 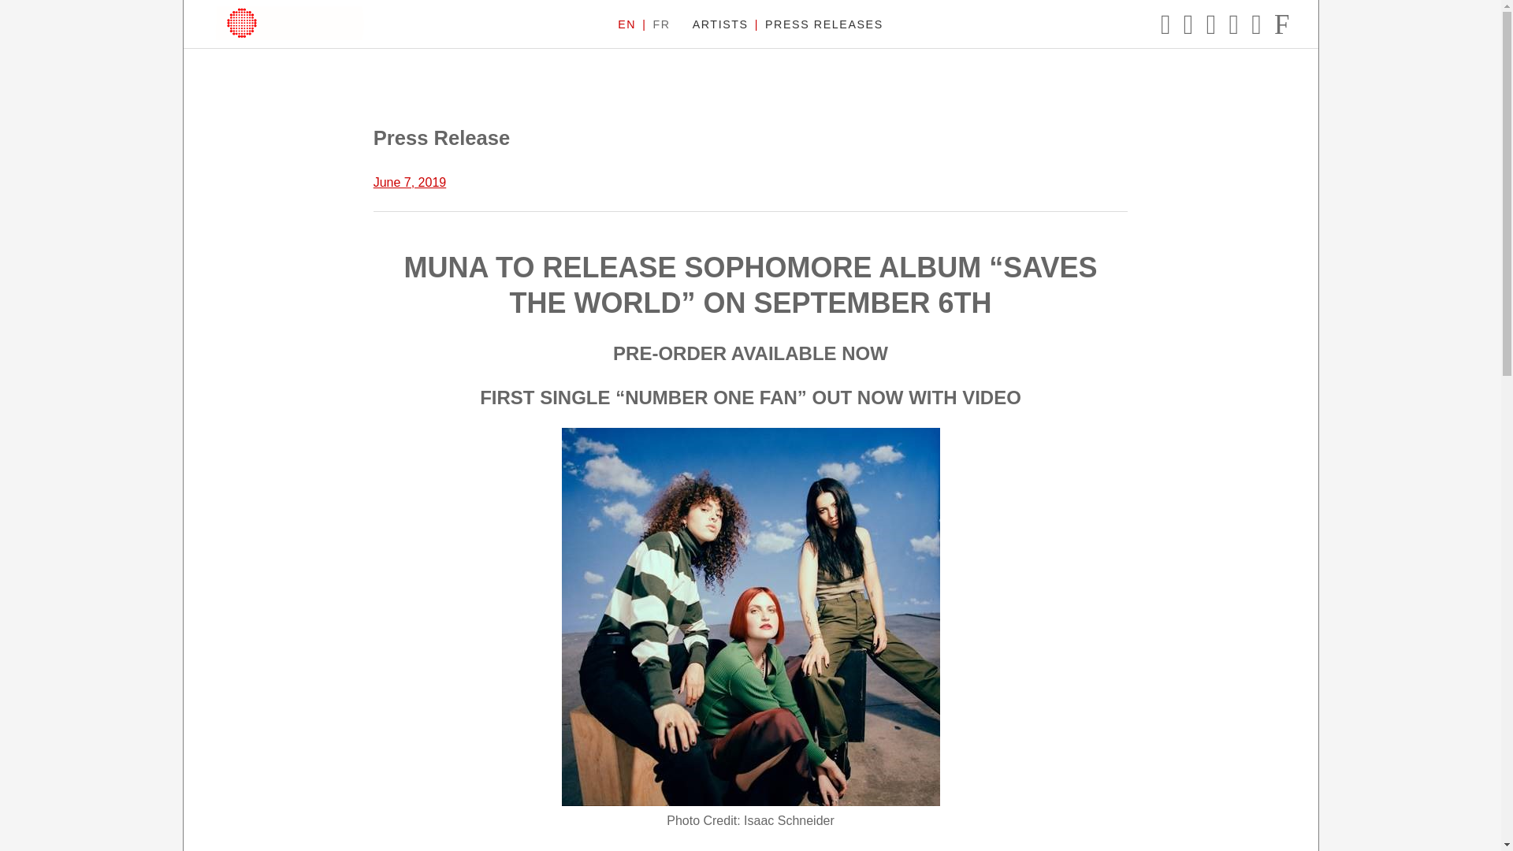 What do you see at coordinates (626, 24) in the screenshot?
I see `English` at bounding box center [626, 24].